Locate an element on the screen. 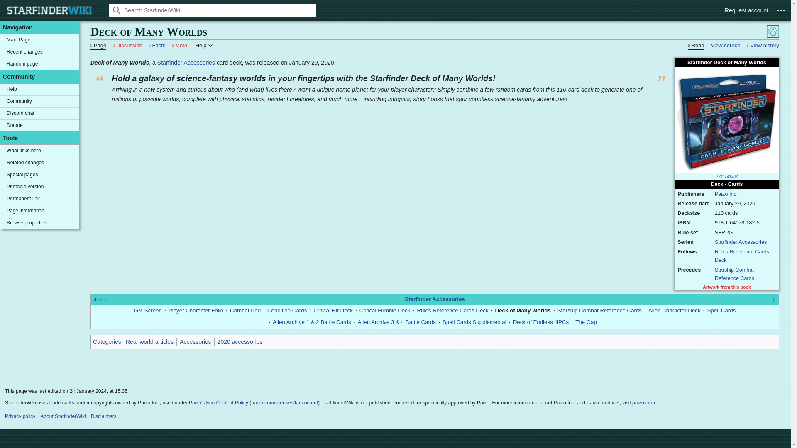 The image size is (797, 448). Request account is located at coordinates (746, 10).